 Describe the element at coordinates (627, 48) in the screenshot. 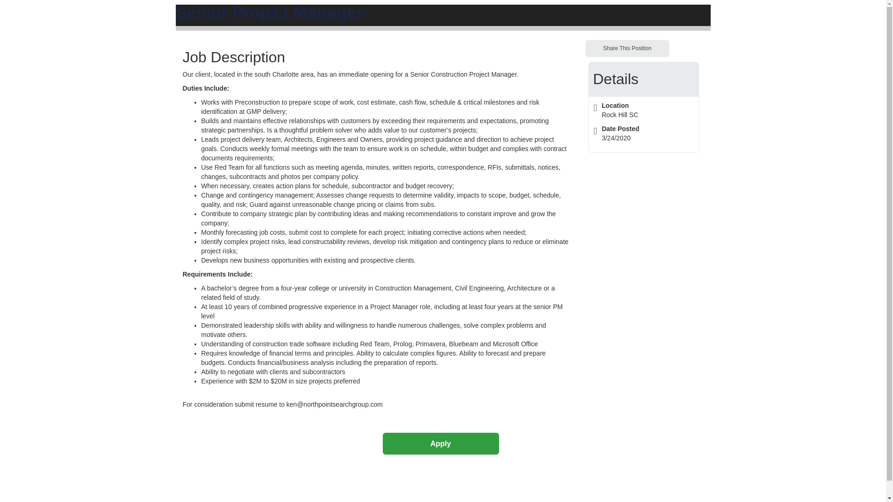

I see `Share This Position` at that location.